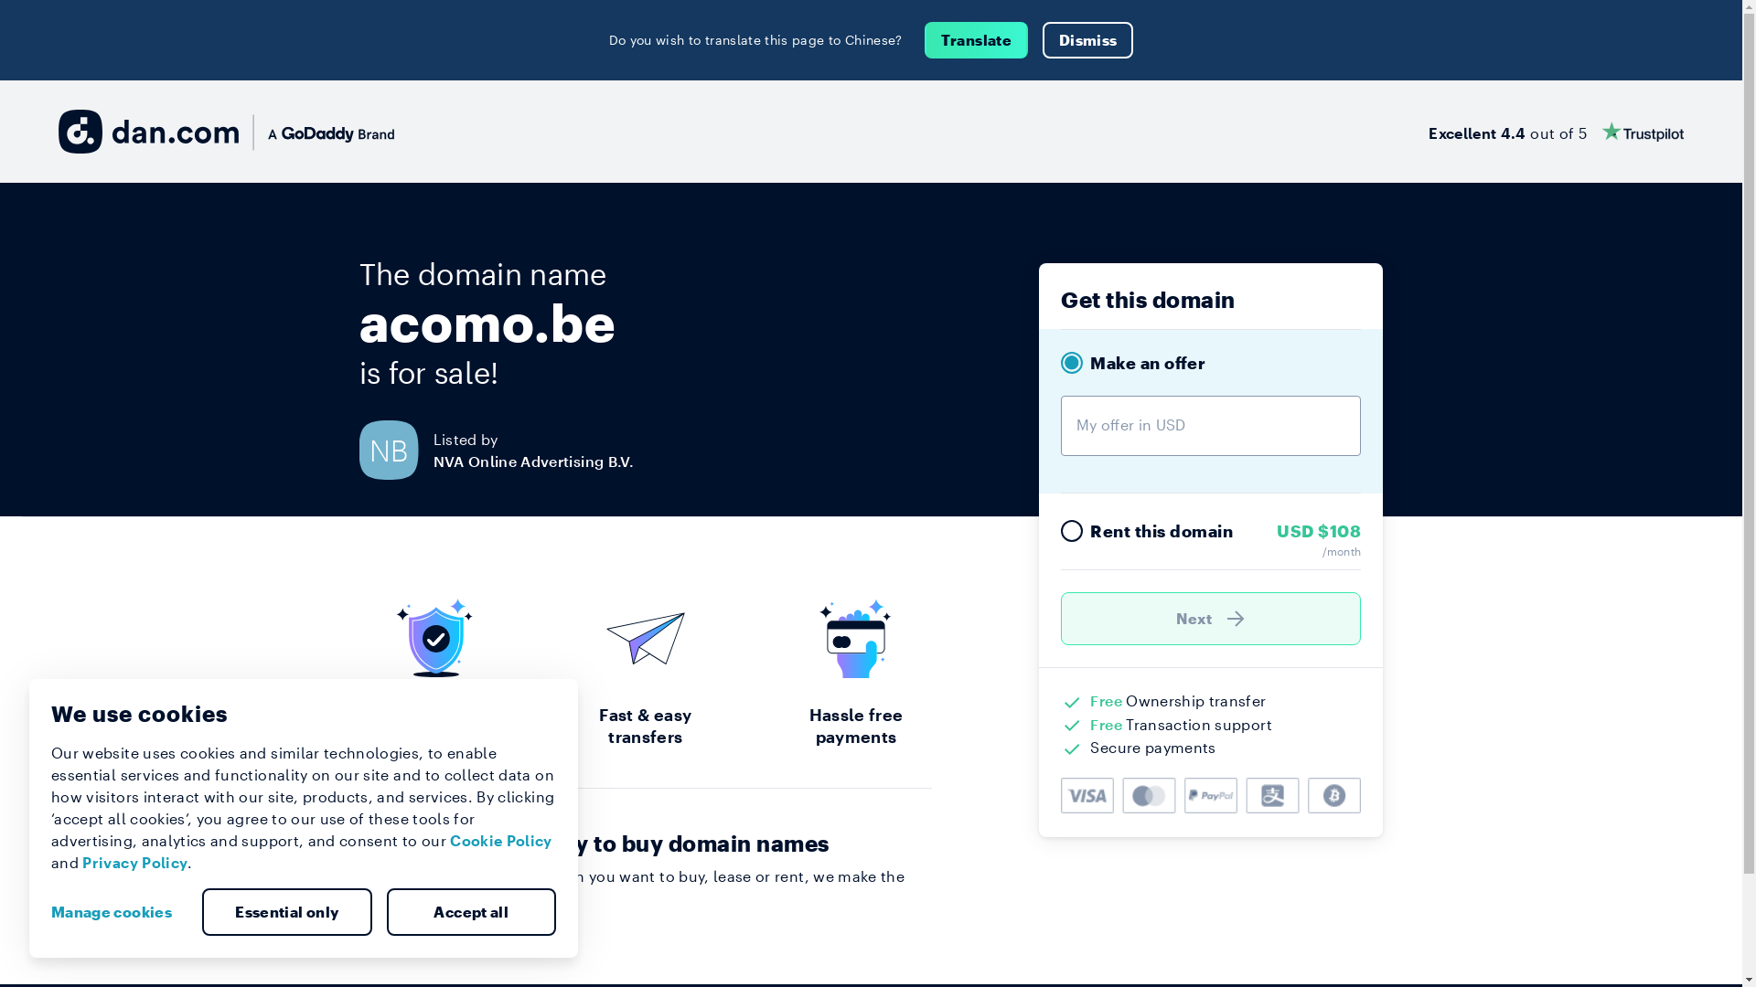 The width and height of the screenshot is (1756, 987). Describe the element at coordinates (471, 912) in the screenshot. I see `Accept all` at that location.